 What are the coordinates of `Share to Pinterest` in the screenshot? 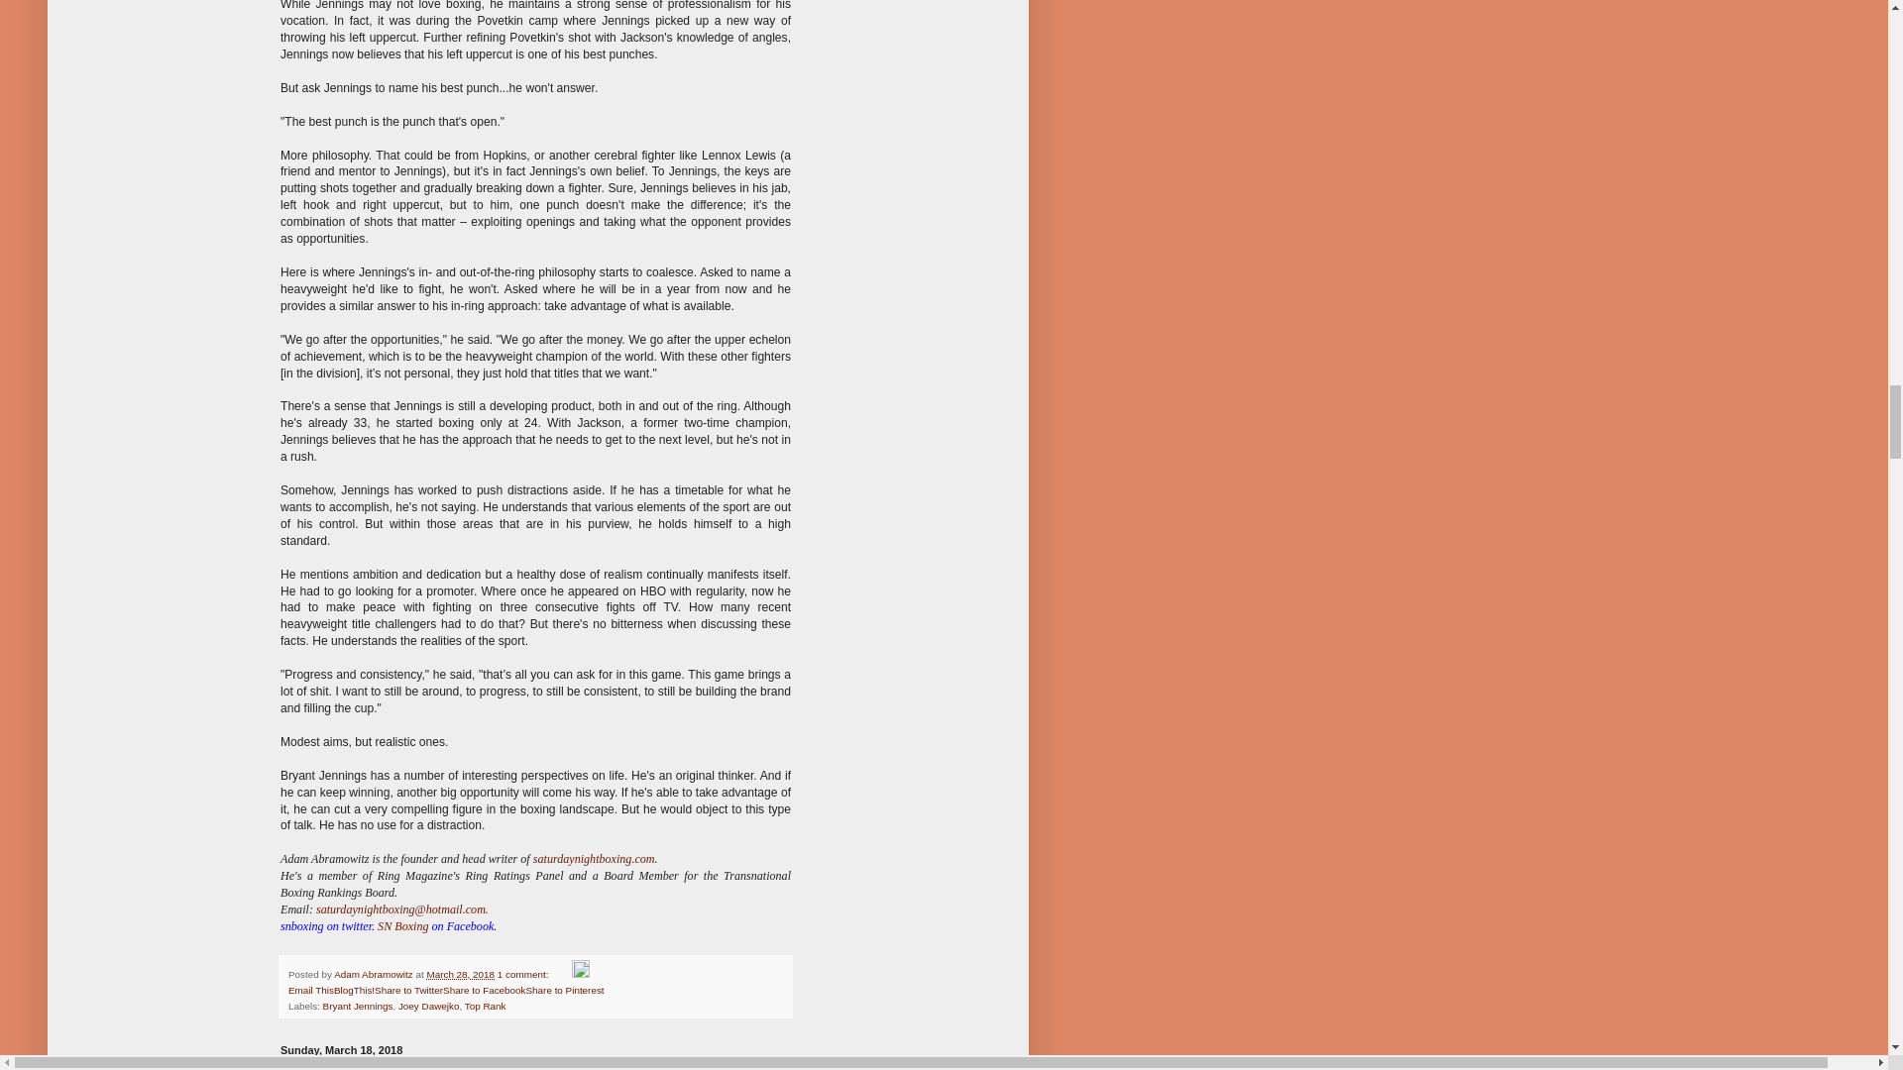 It's located at (565, 990).